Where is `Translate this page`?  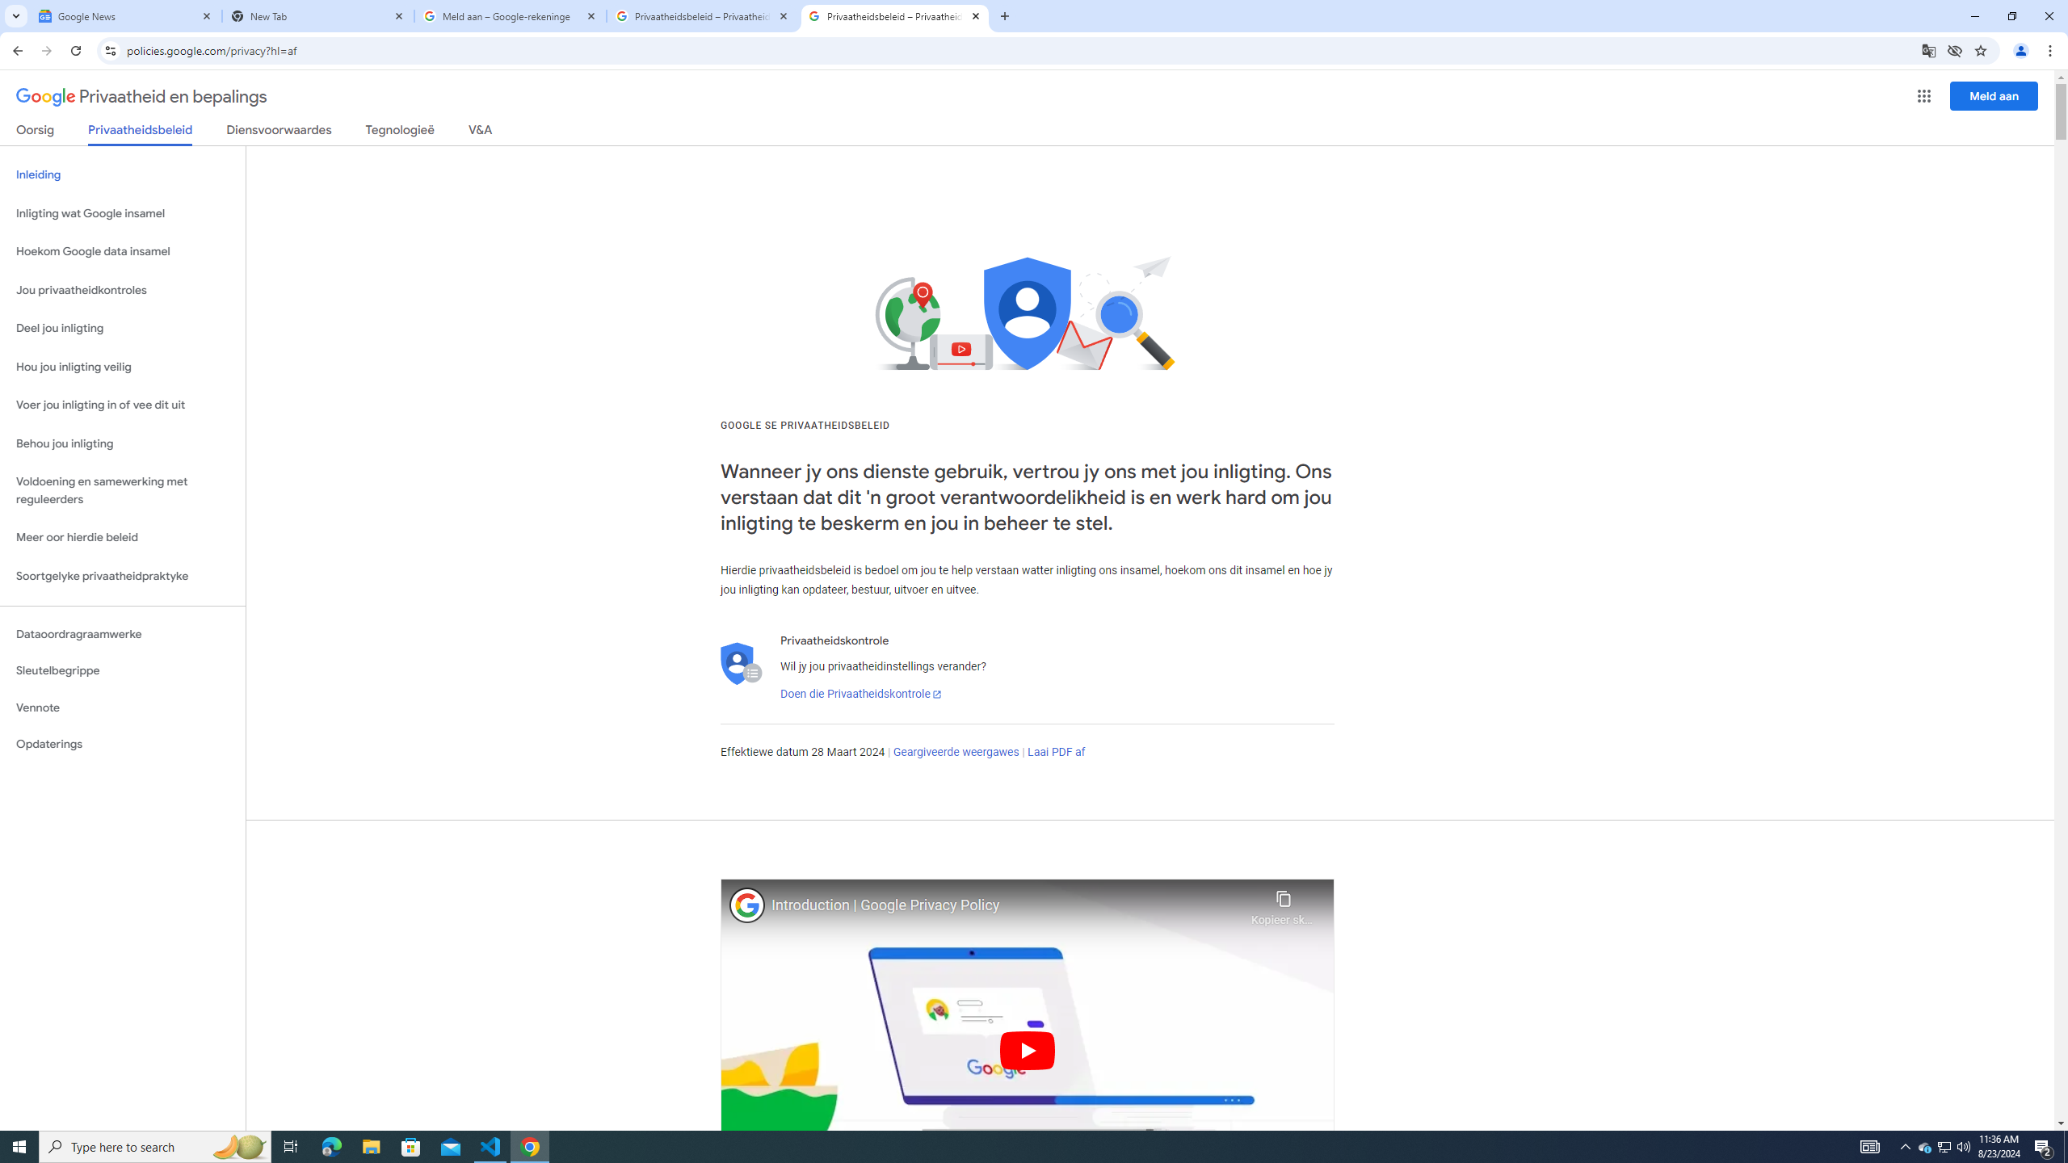 Translate this page is located at coordinates (1929, 50).